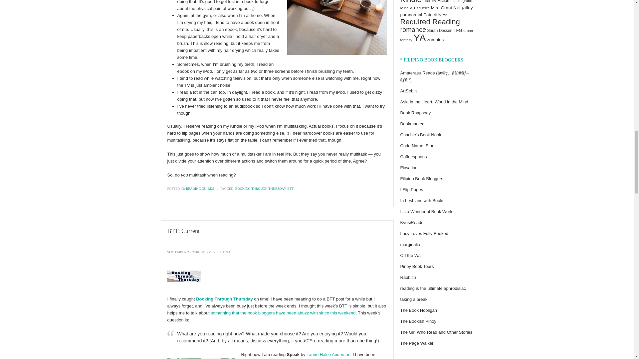  Describe the element at coordinates (337, 27) in the screenshot. I see `multitask-read` at that location.